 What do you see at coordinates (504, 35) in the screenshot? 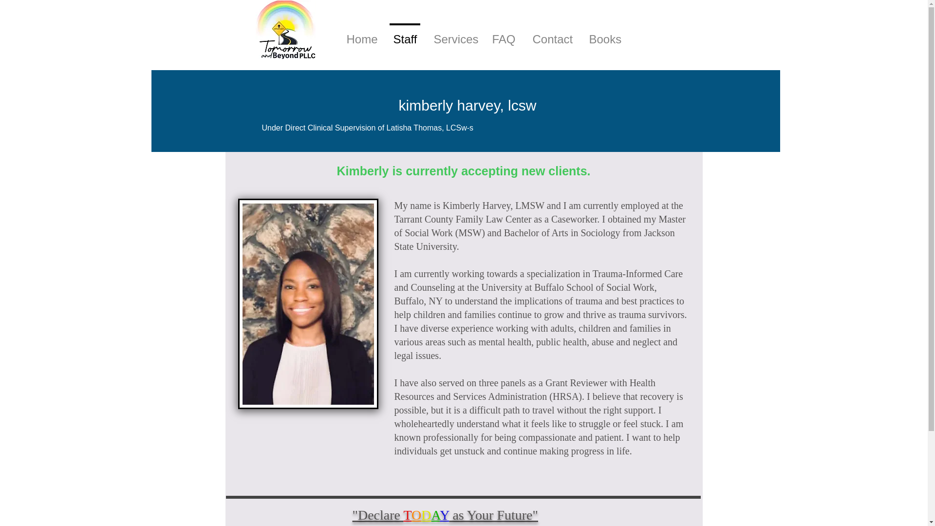
I see `FAQ` at bounding box center [504, 35].